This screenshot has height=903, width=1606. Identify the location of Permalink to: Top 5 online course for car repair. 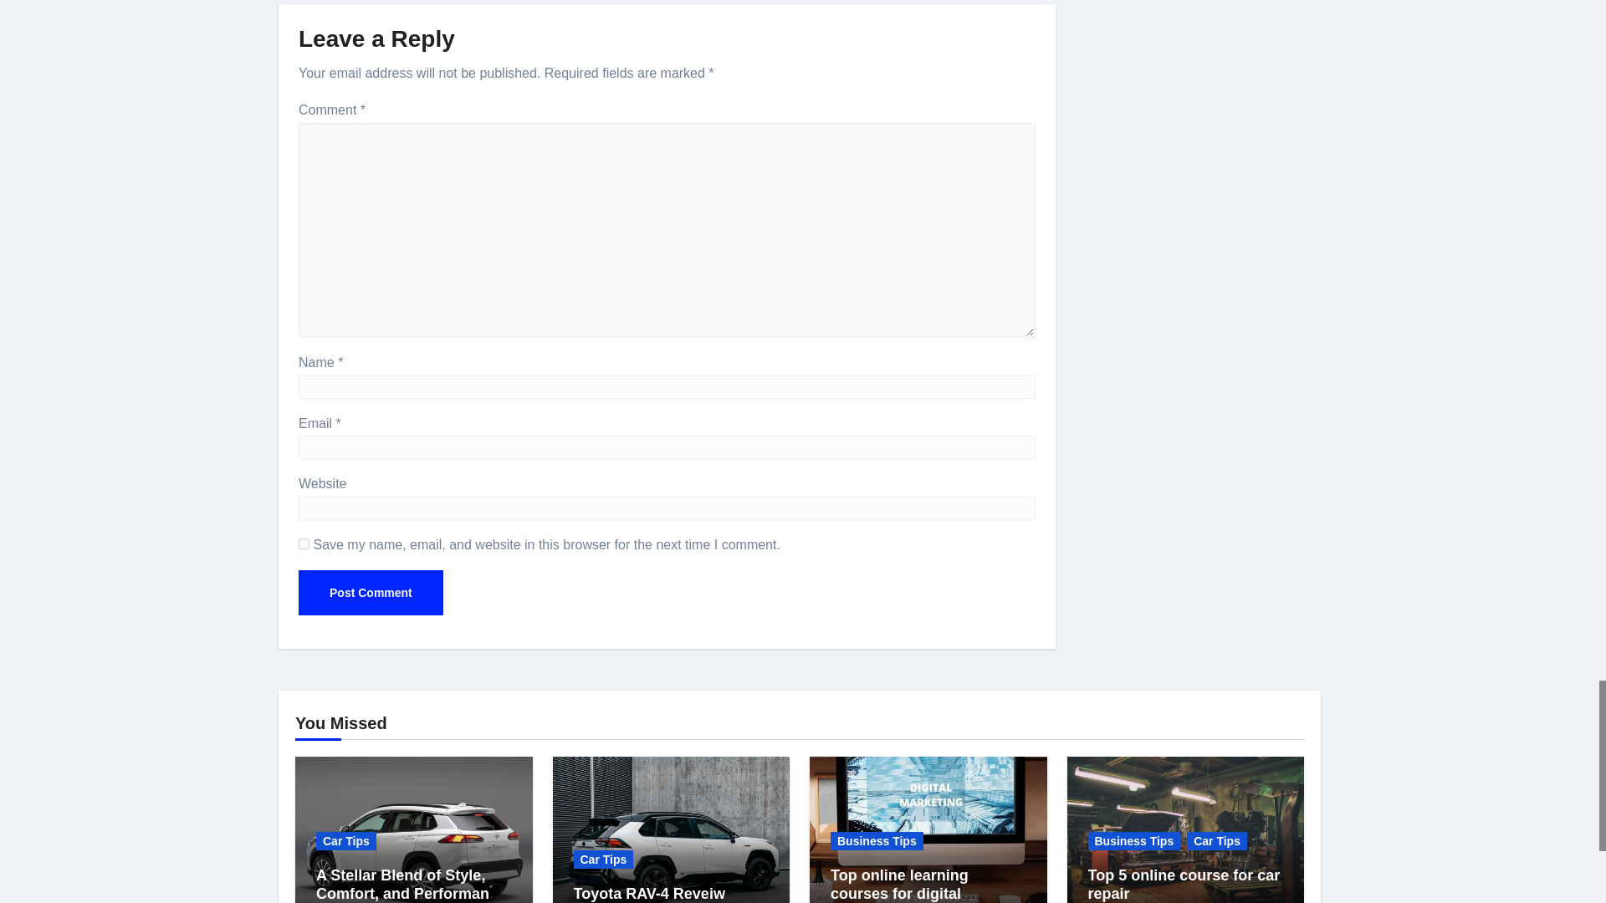
(1183, 884).